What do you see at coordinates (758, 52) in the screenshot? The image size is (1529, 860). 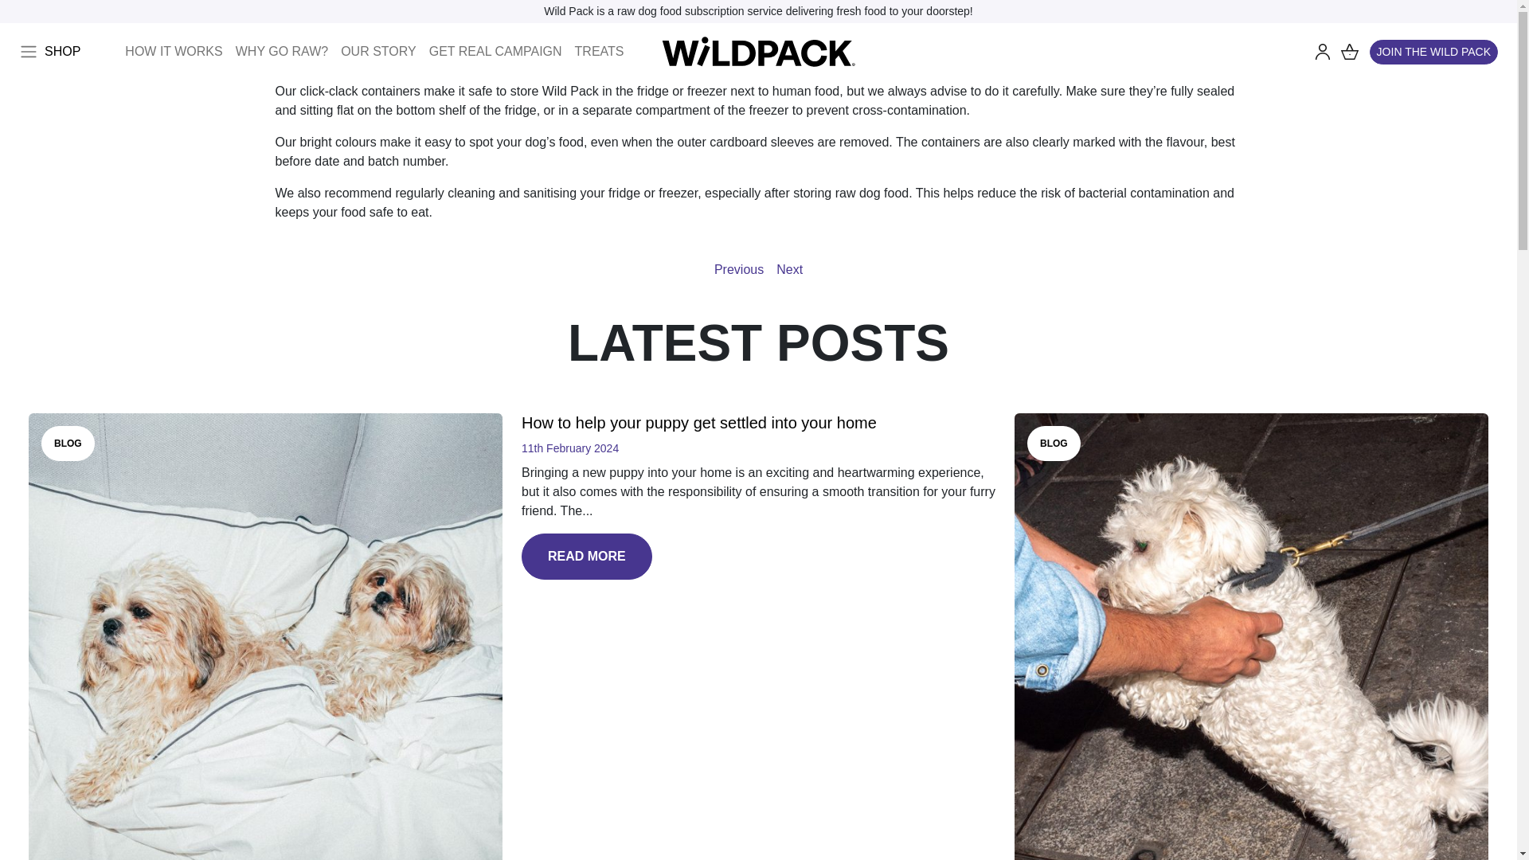 I see `Wild Pack` at bounding box center [758, 52].